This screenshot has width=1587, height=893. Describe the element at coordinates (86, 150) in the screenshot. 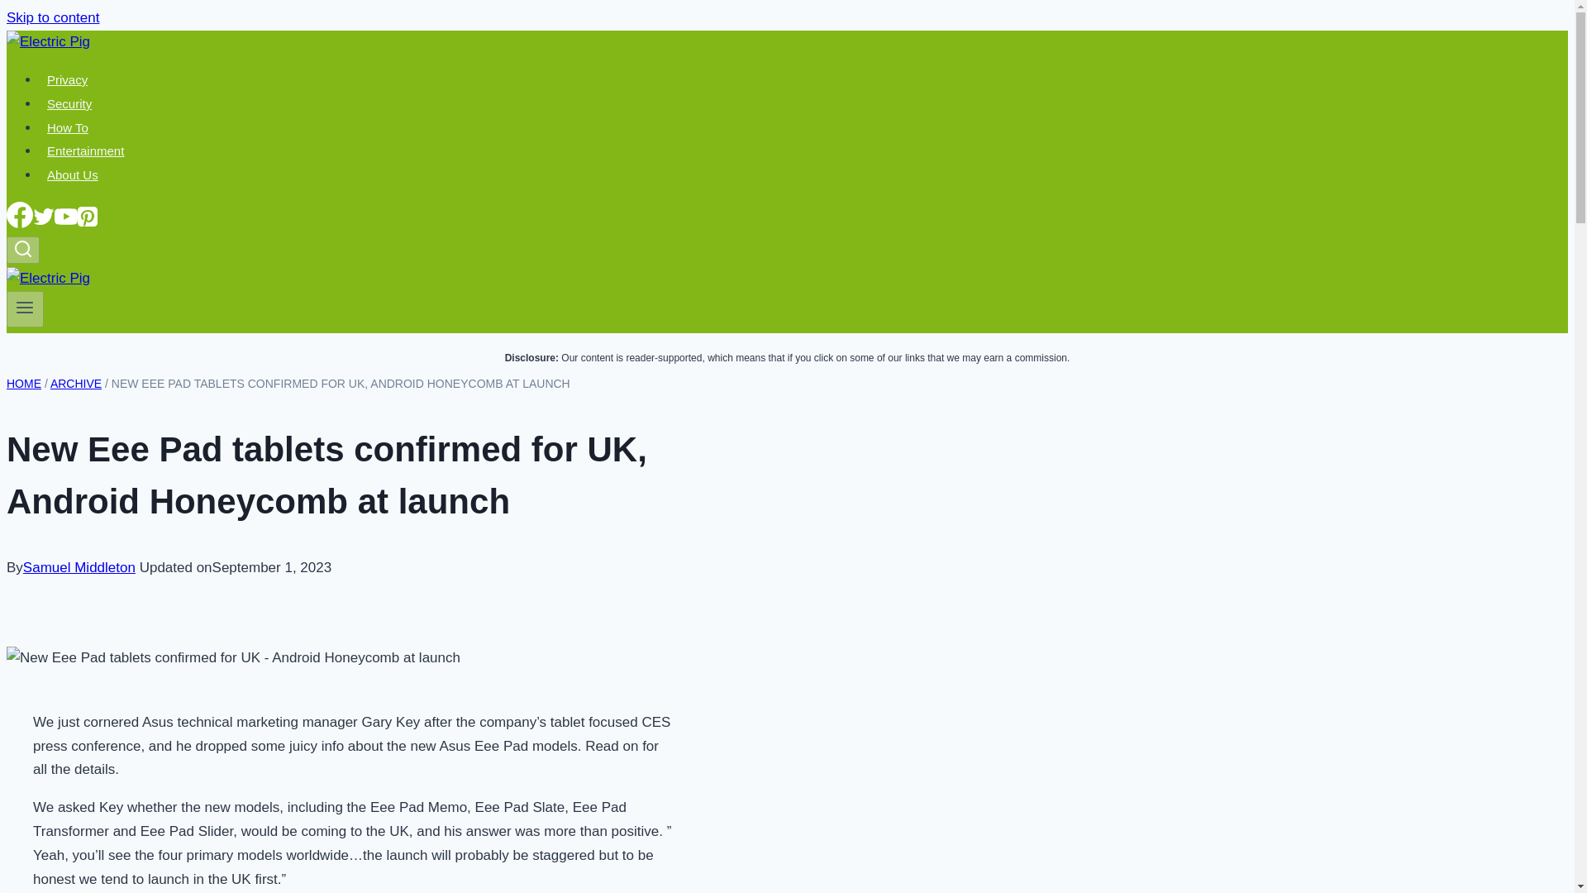

I see `Entertainment` at that location.